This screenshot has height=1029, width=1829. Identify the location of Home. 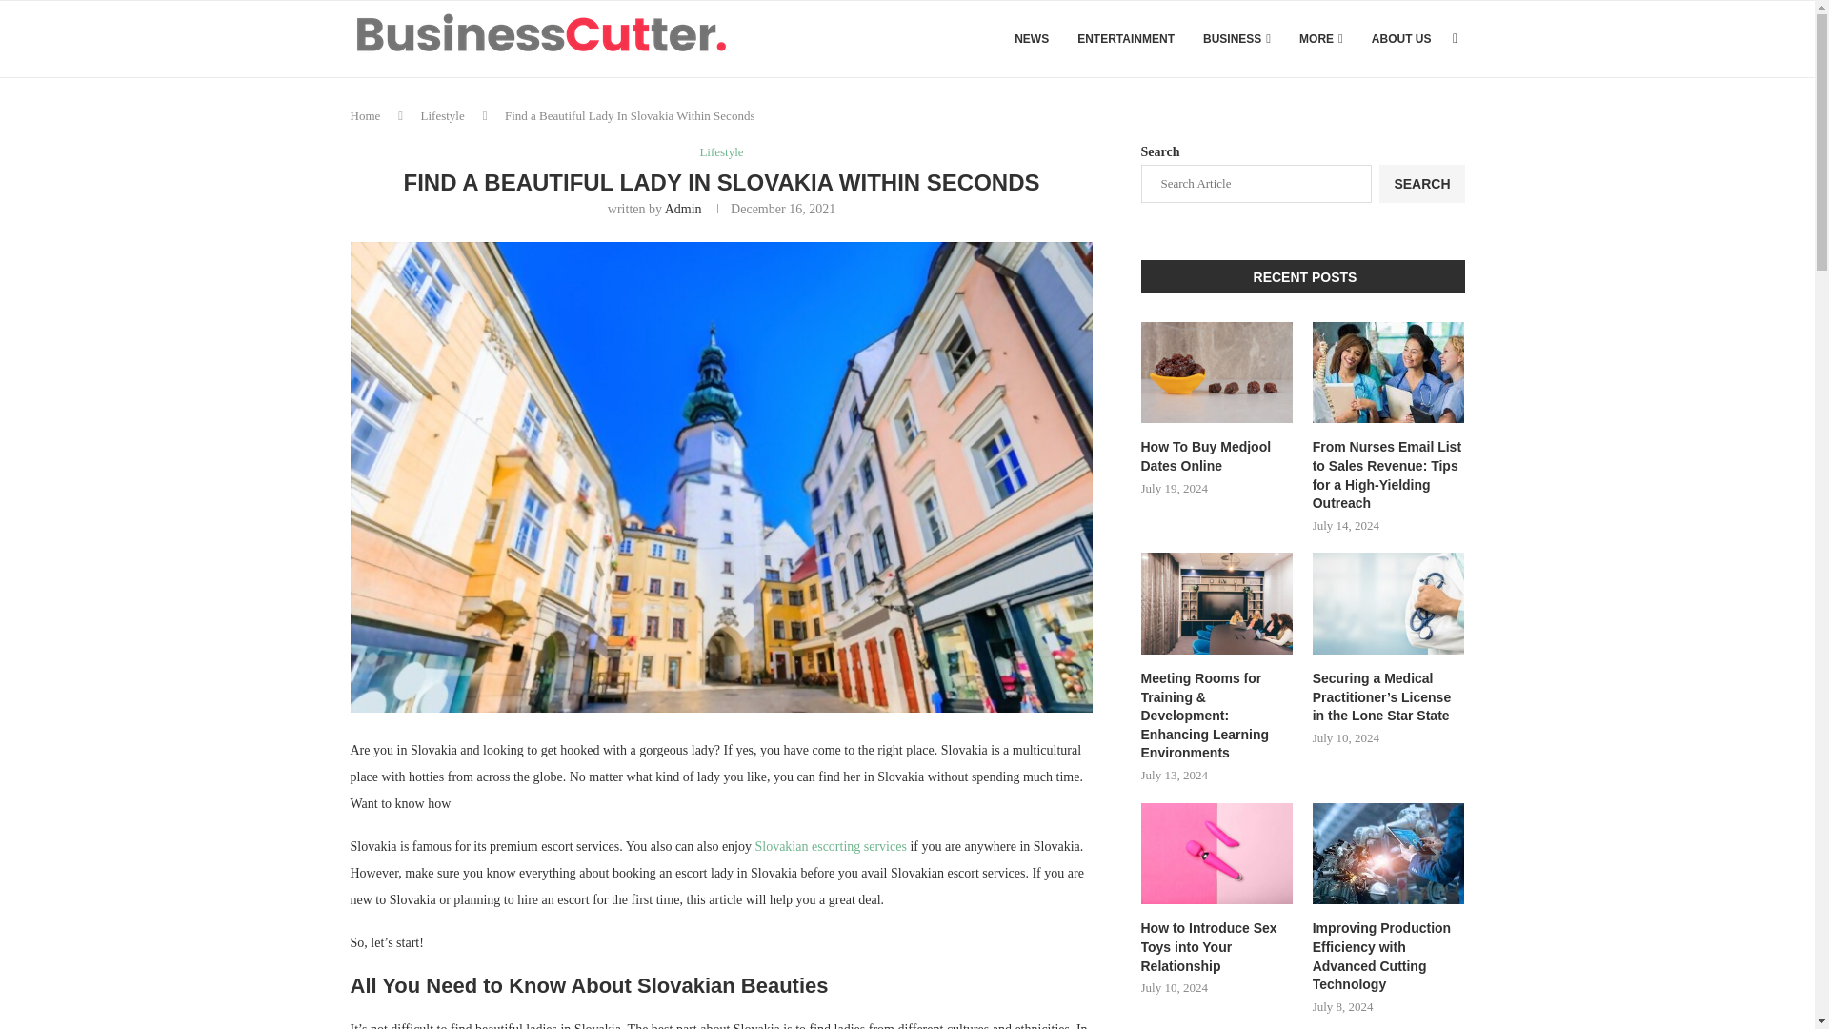
(366, 115).